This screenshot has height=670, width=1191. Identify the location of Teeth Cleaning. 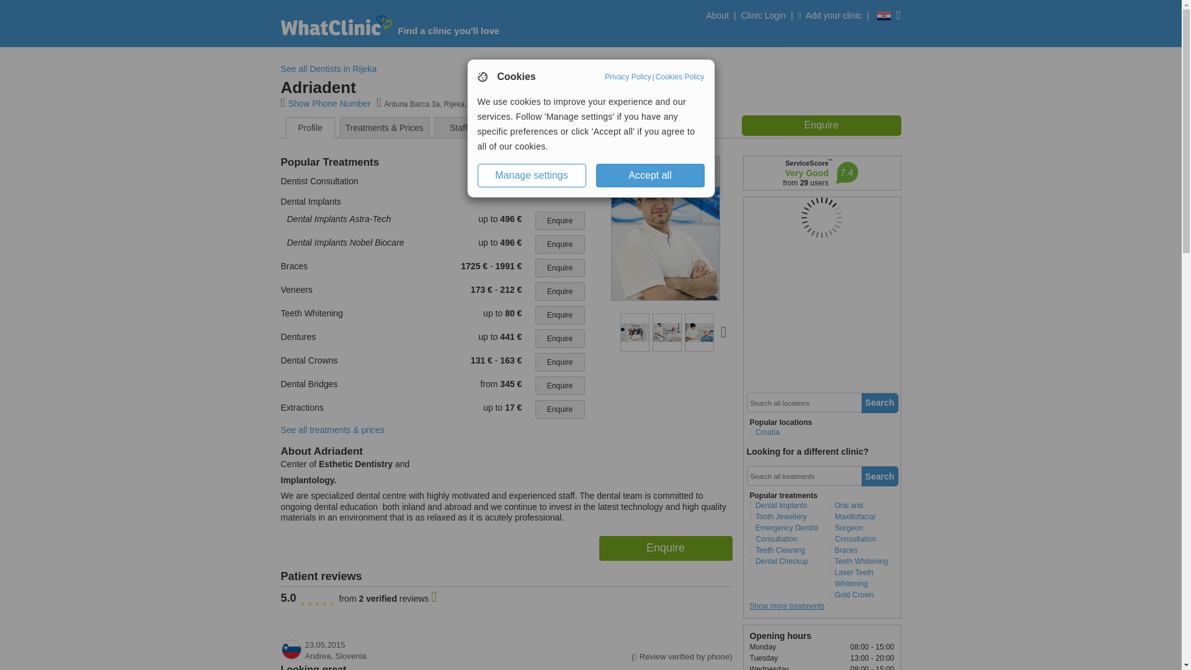
(784, 550).